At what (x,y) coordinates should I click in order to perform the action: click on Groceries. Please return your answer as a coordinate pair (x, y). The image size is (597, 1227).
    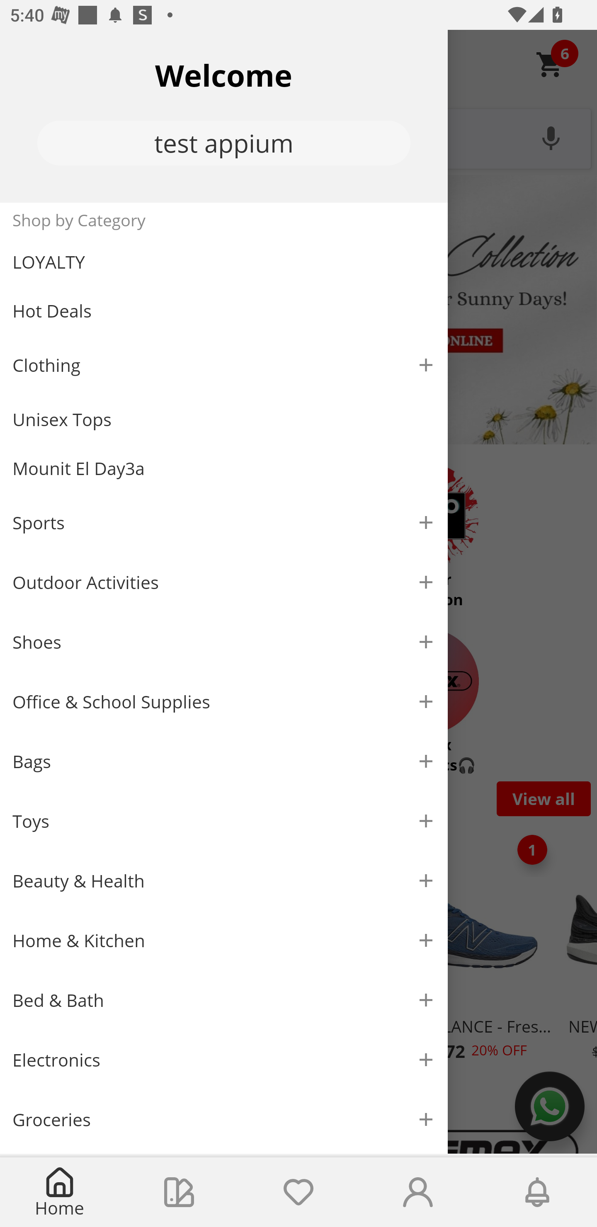
    Looking at the image, I should click on (224, 1119).